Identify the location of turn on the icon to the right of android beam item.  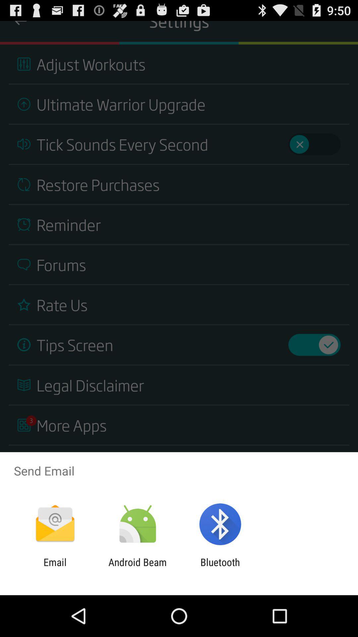
(220, 568).